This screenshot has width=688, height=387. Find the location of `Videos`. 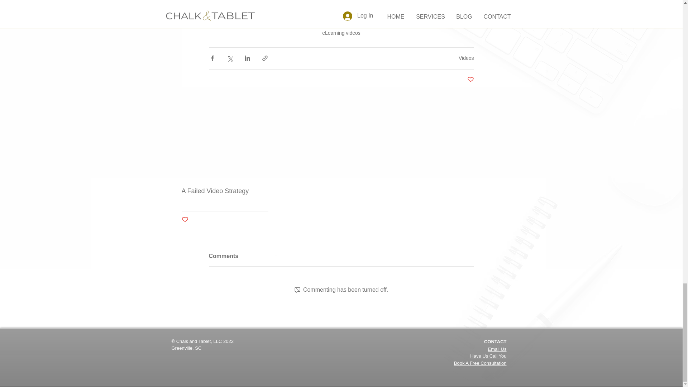

Videos is located at coordinates (466, 58).